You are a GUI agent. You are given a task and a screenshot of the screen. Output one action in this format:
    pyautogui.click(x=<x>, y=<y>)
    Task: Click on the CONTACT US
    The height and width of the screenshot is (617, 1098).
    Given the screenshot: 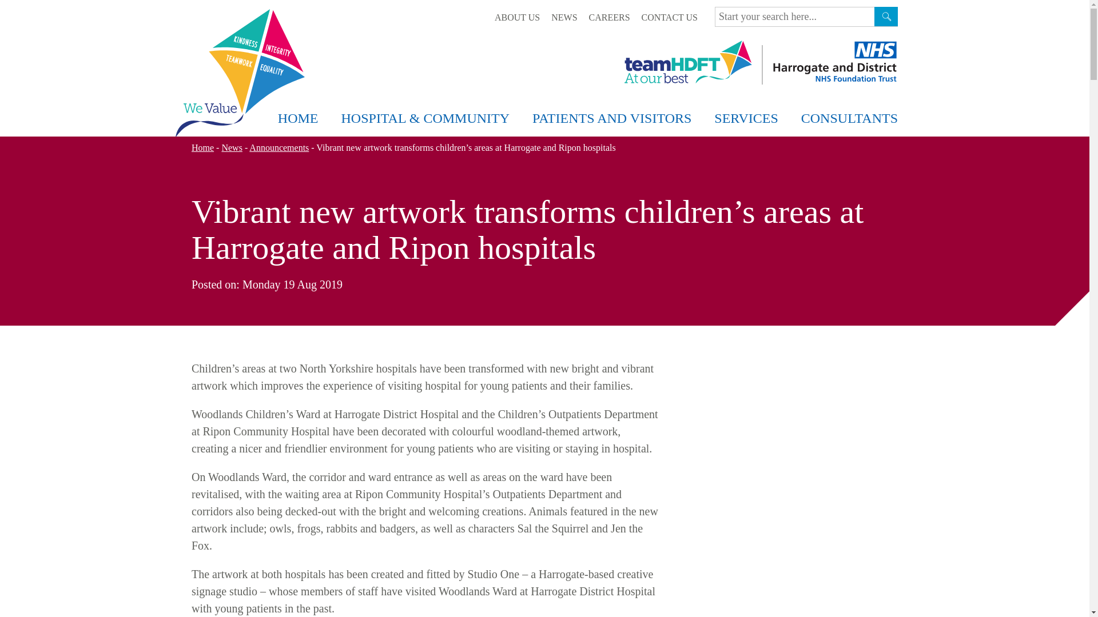 What is the action you would take?
    pyautogui.click(x=669, y=17)
    